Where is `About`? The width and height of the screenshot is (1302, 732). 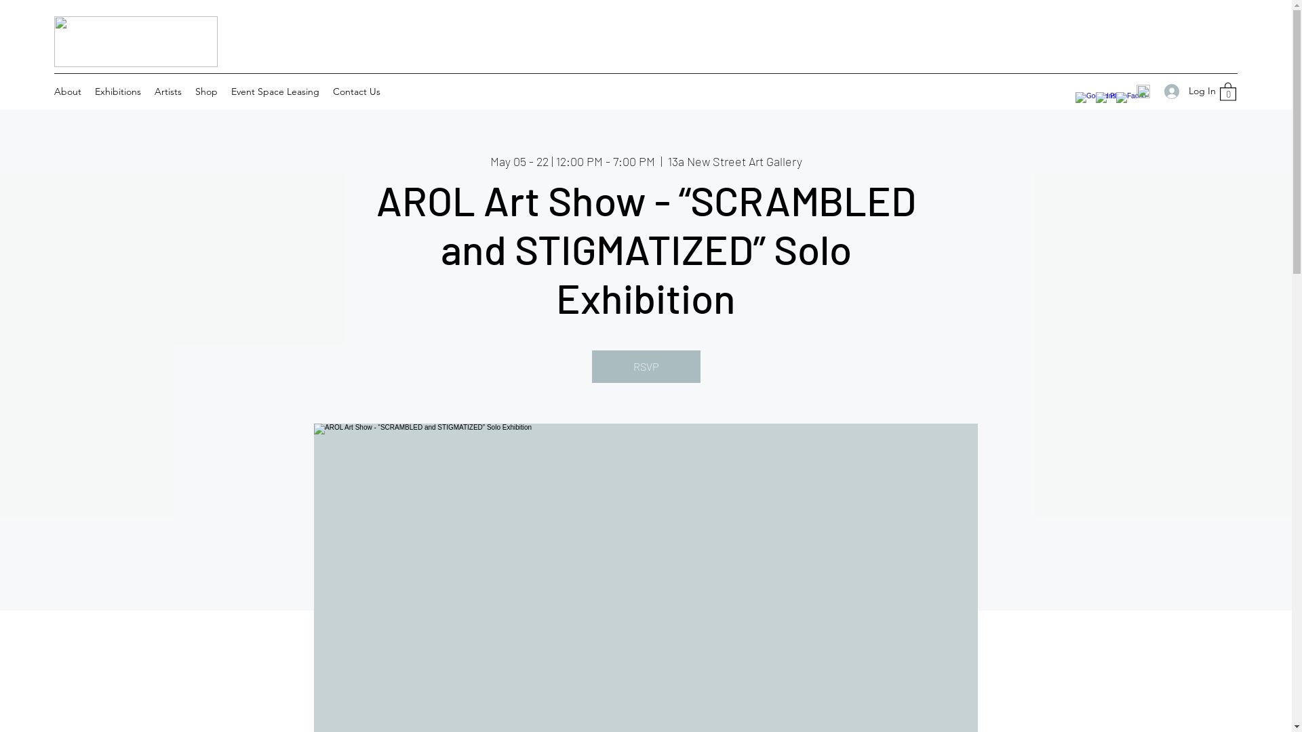 About is located at coordinates (68, 91).